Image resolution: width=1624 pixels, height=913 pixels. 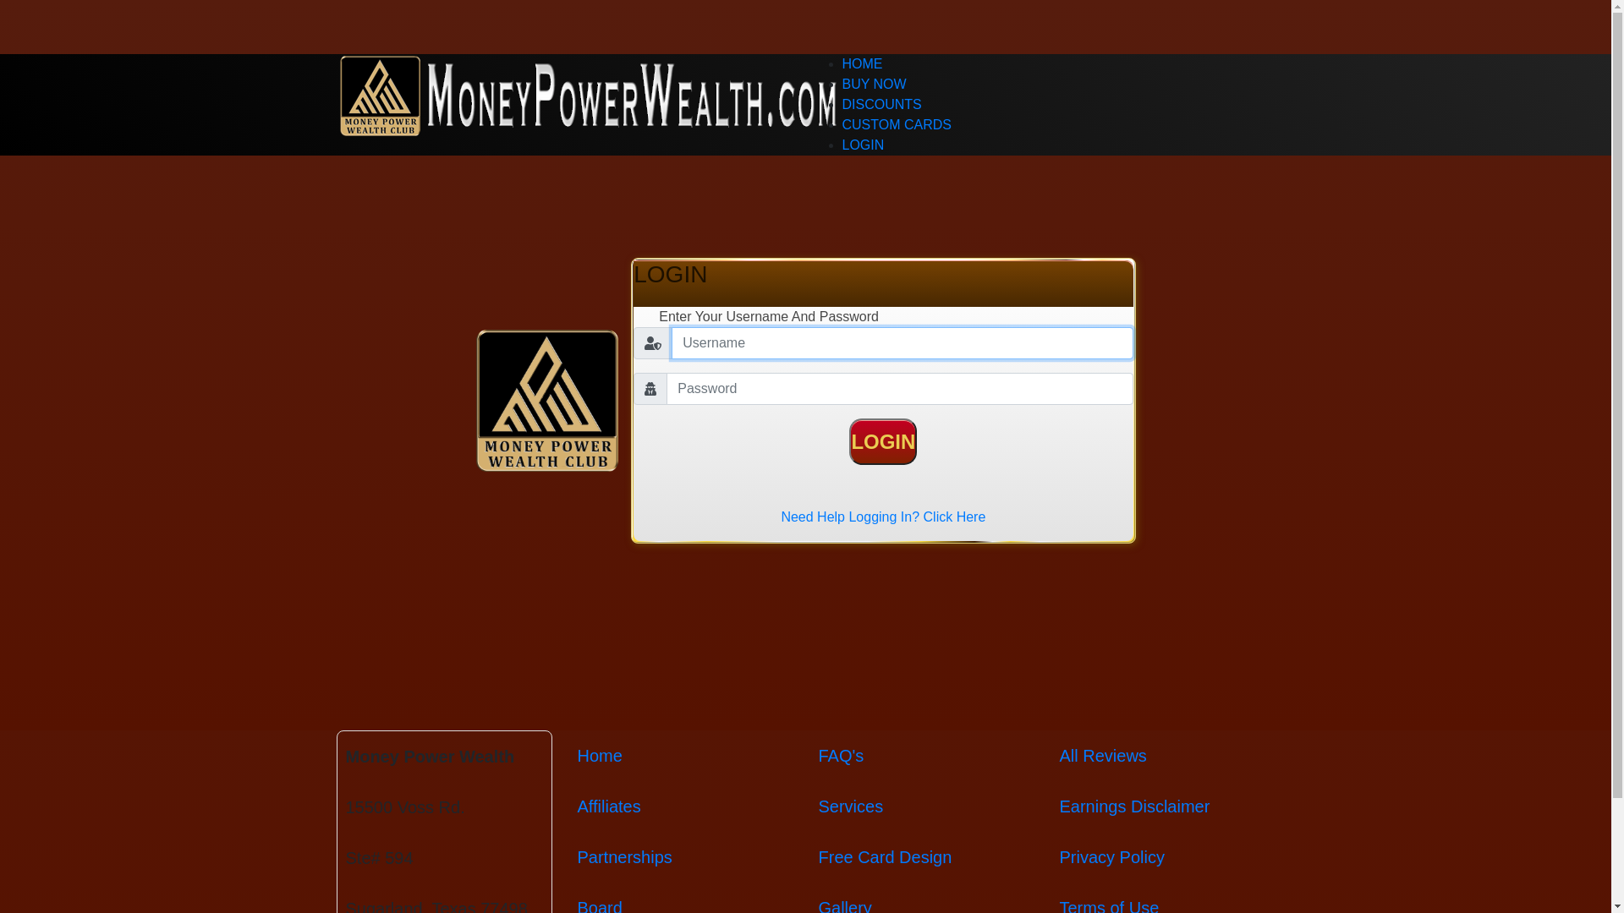 I want to click on Earnings Disclaimer, so click(x=1134, y=806).